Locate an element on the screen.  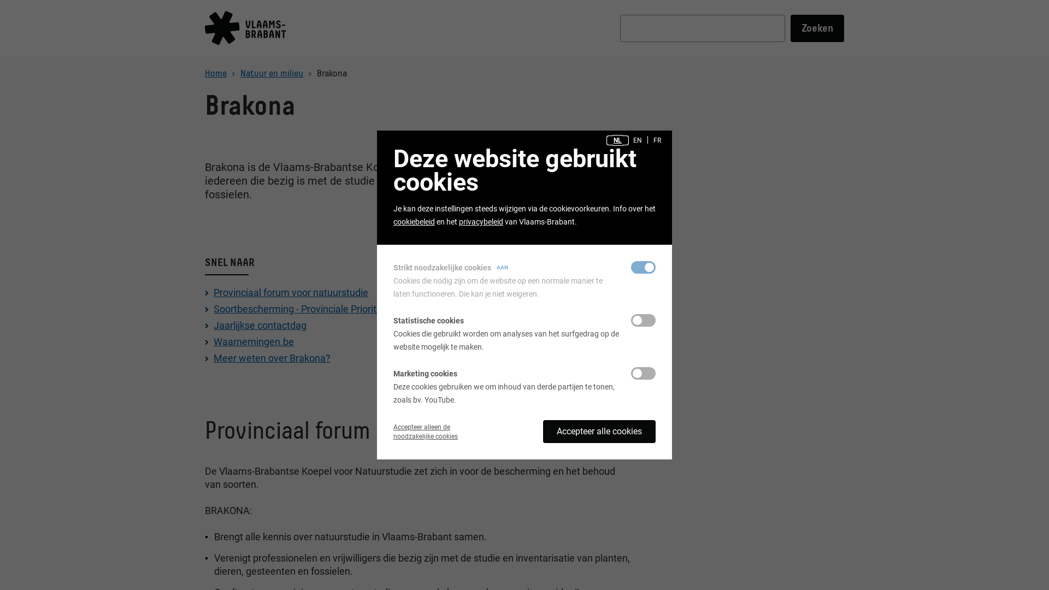
Accepteer alleen de noodzakelijke cookies is located at coordinates (426, 432).